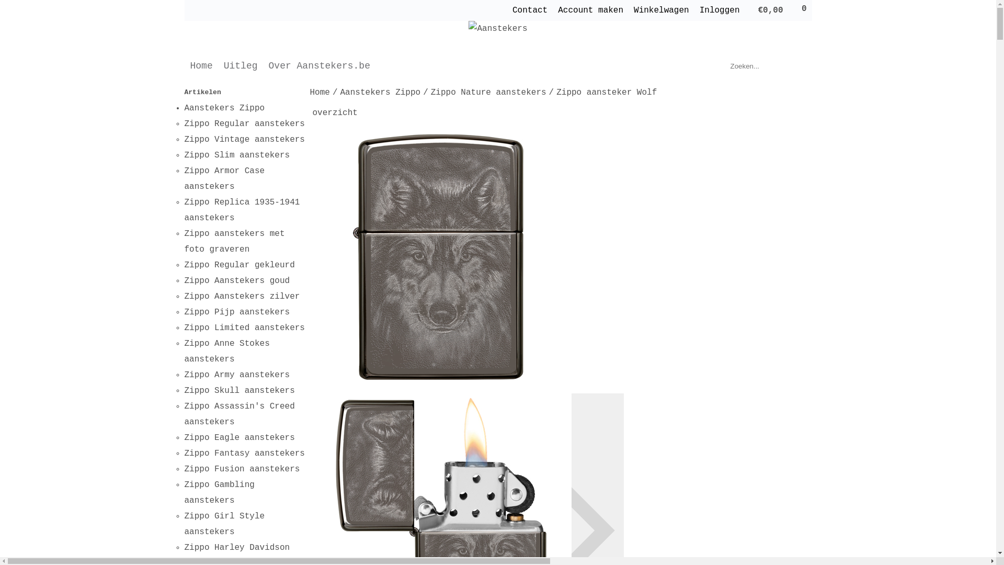 The width and height of the screenshot is (1004, 565). Describe the element at coordinates (241, 66) in the screenshot. I see `Uitleg` at that location.